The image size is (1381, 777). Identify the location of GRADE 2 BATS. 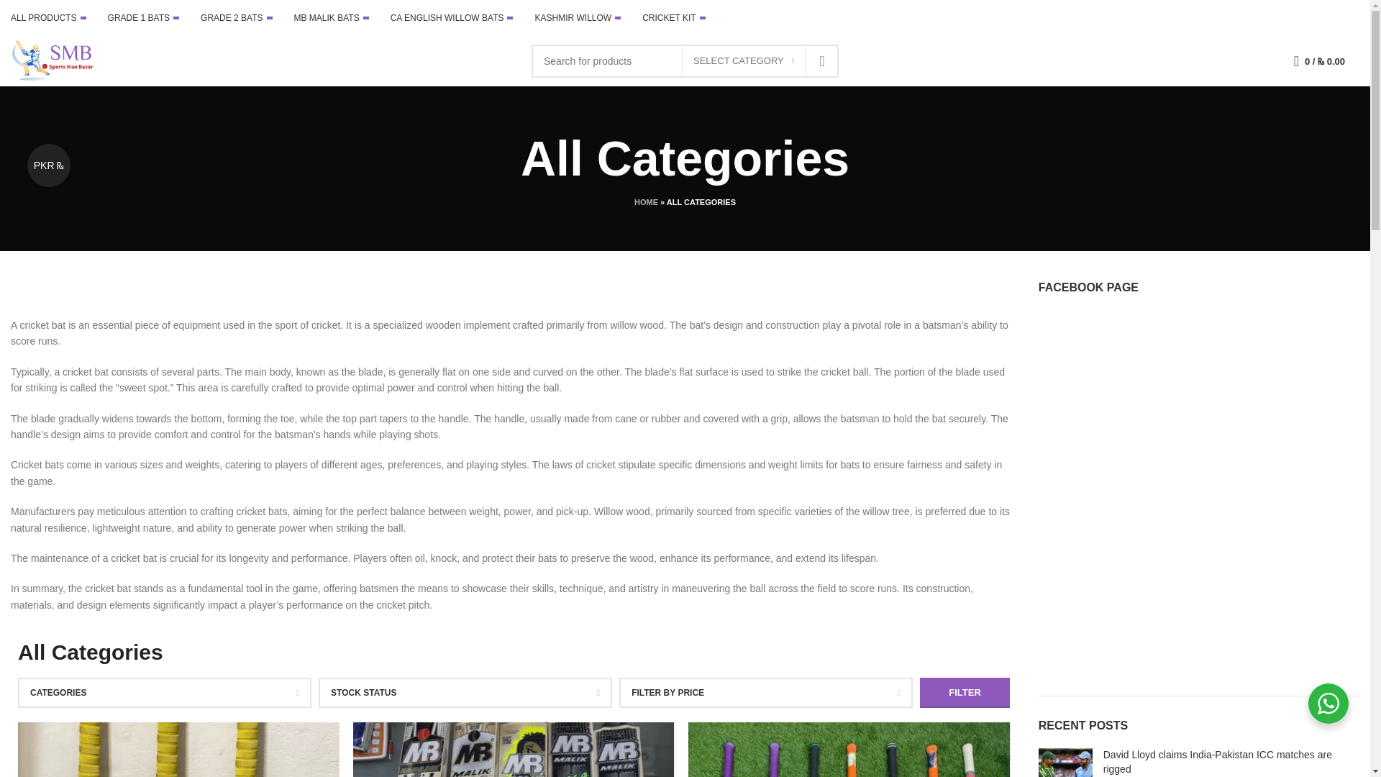
(236, 18).